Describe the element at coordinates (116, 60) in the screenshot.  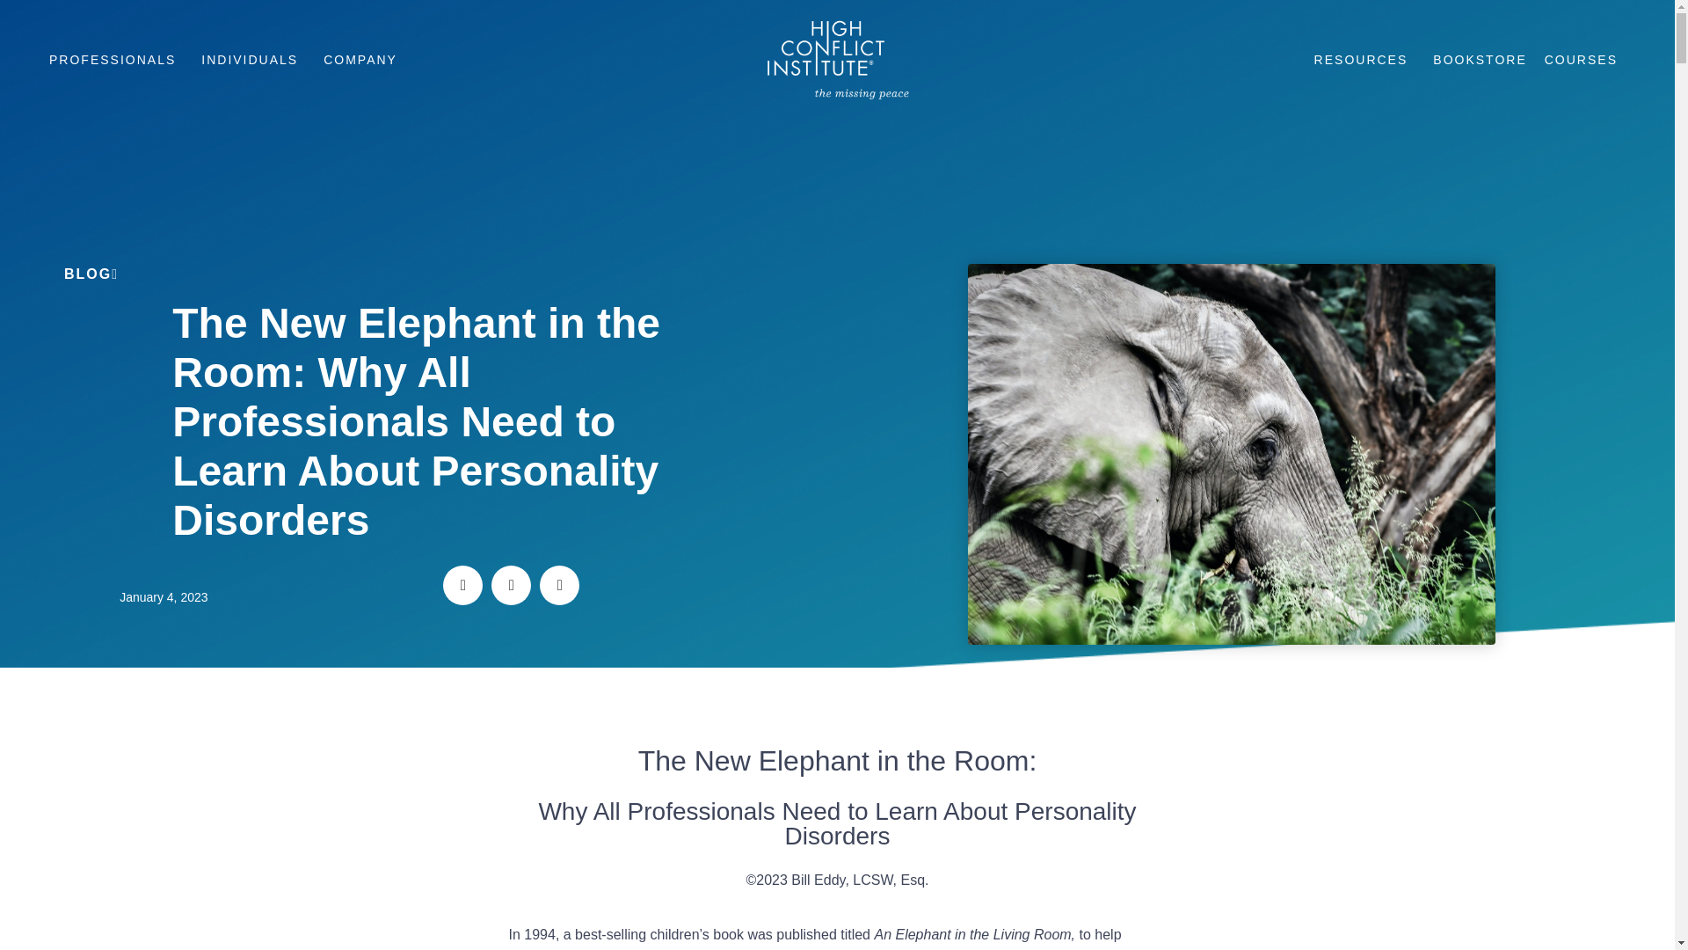
I see `PROFESSIONALS` at that location.